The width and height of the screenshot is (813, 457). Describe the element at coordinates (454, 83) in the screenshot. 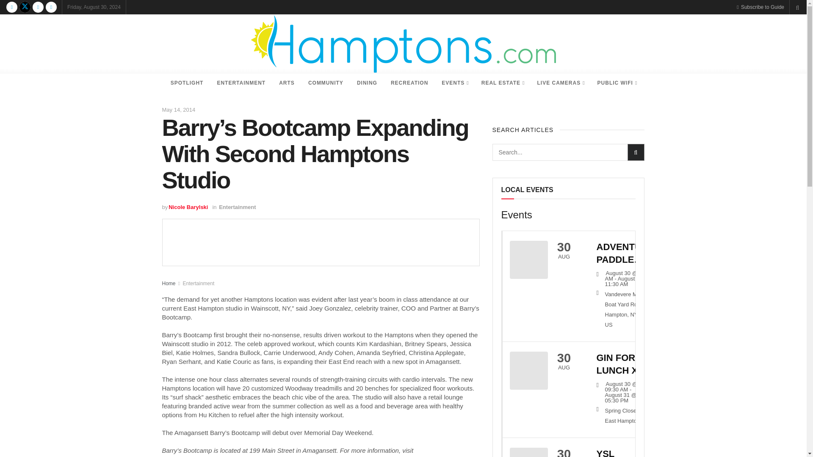

I see `EVENTS` at that location.